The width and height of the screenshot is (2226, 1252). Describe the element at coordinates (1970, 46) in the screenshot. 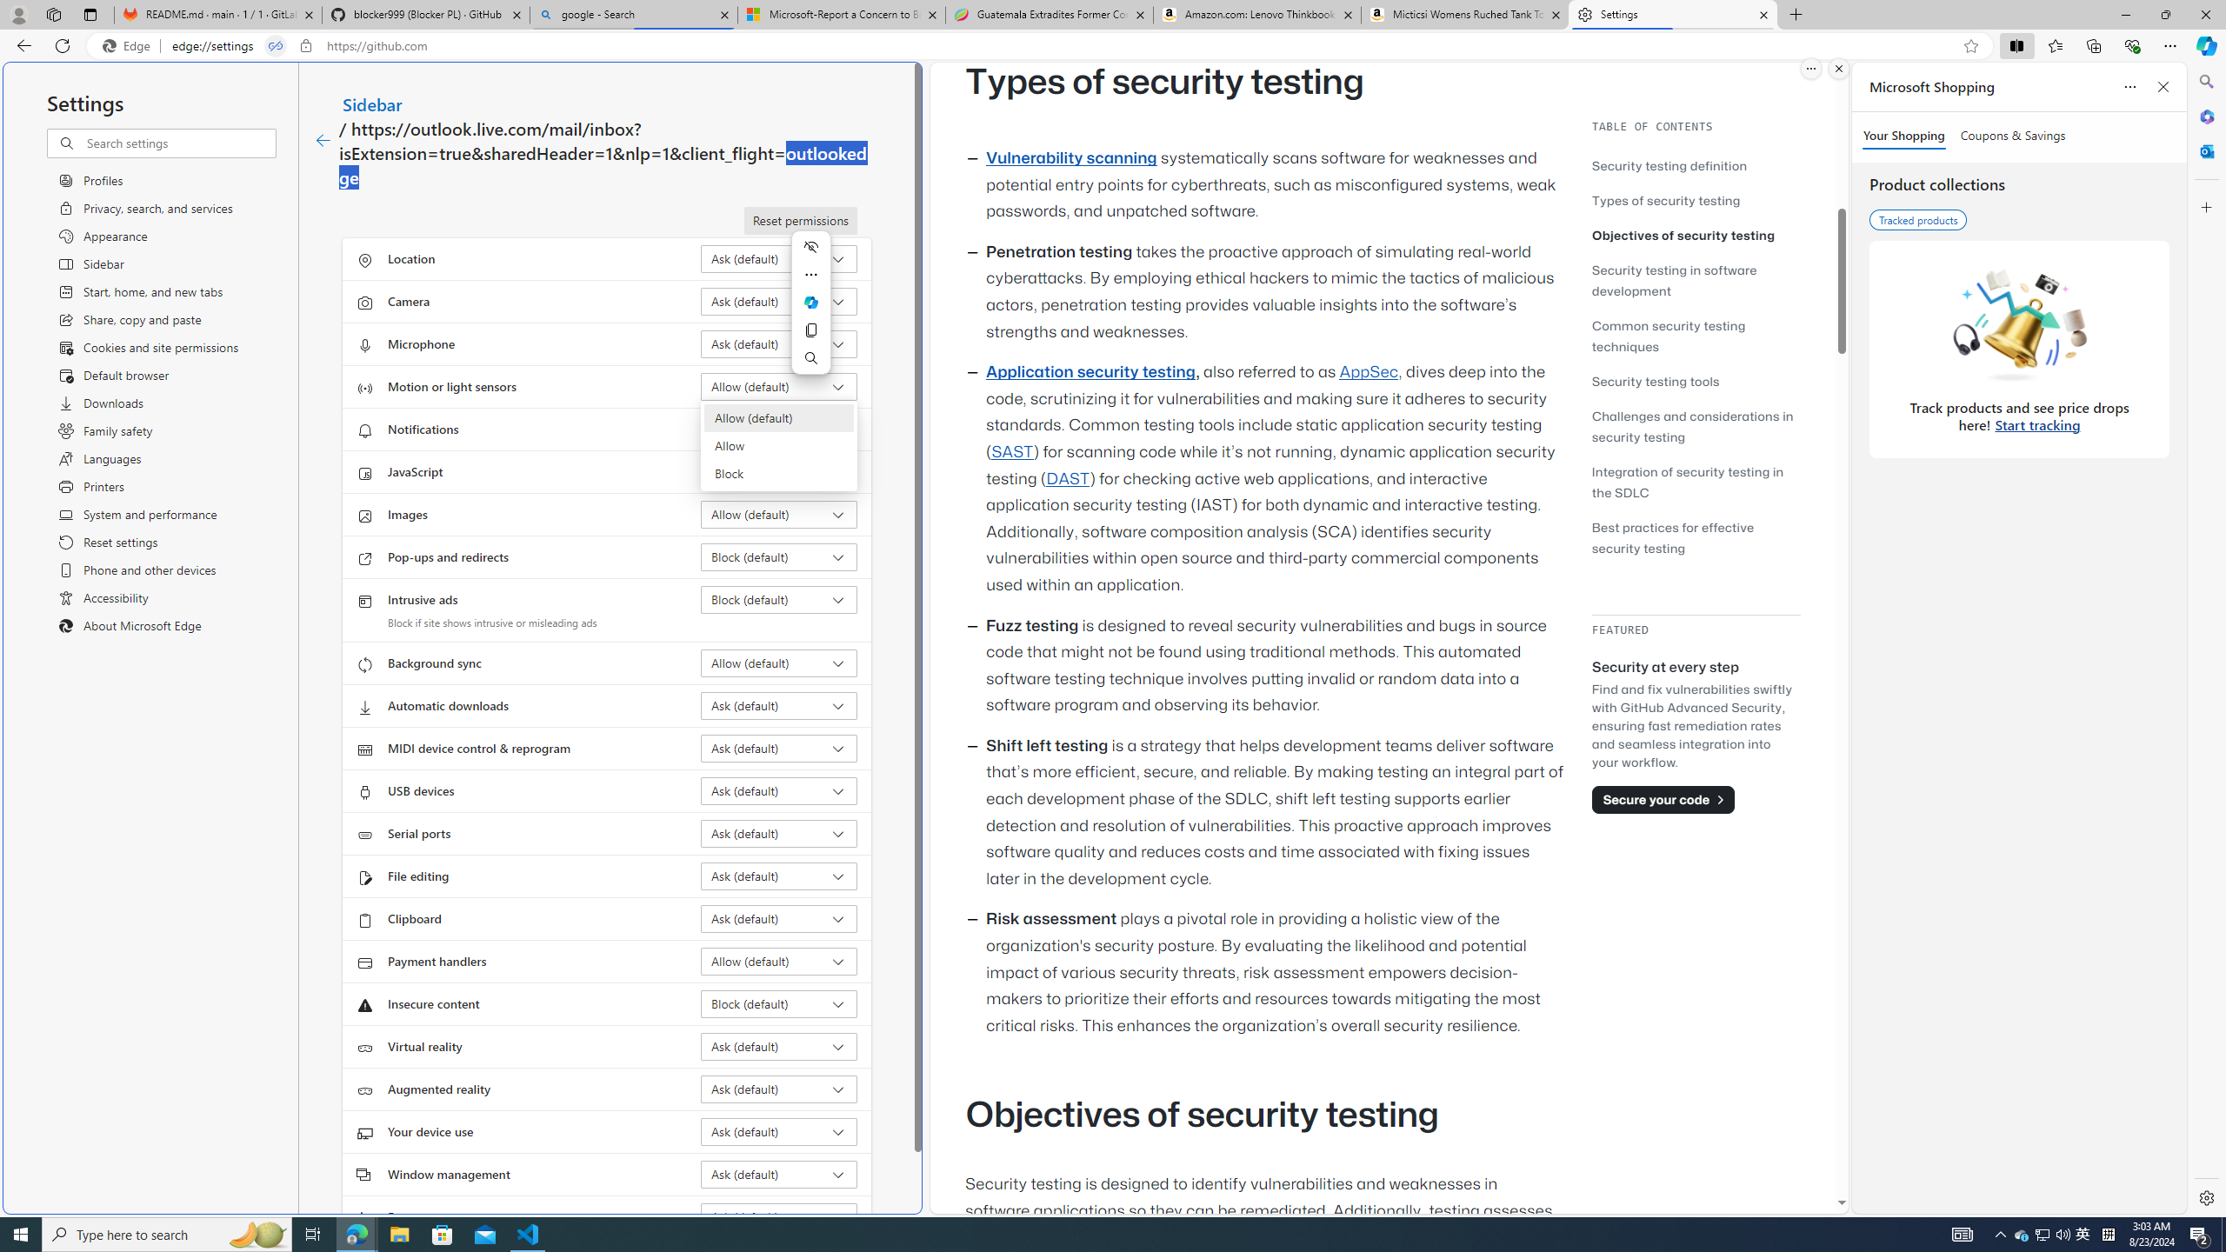

I see `Add this page to favorites (Ctrl+D)` at that location.